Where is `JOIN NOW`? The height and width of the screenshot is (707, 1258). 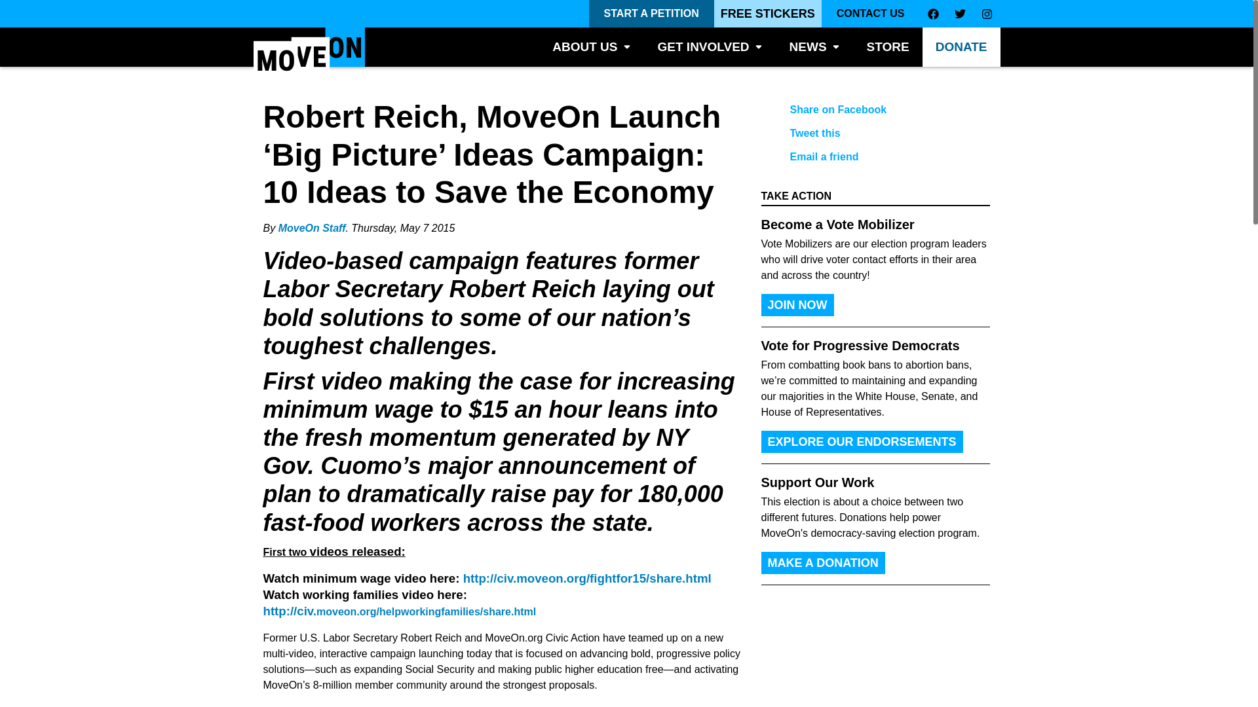
JOIN NOW is located at coordinates (797, 305).